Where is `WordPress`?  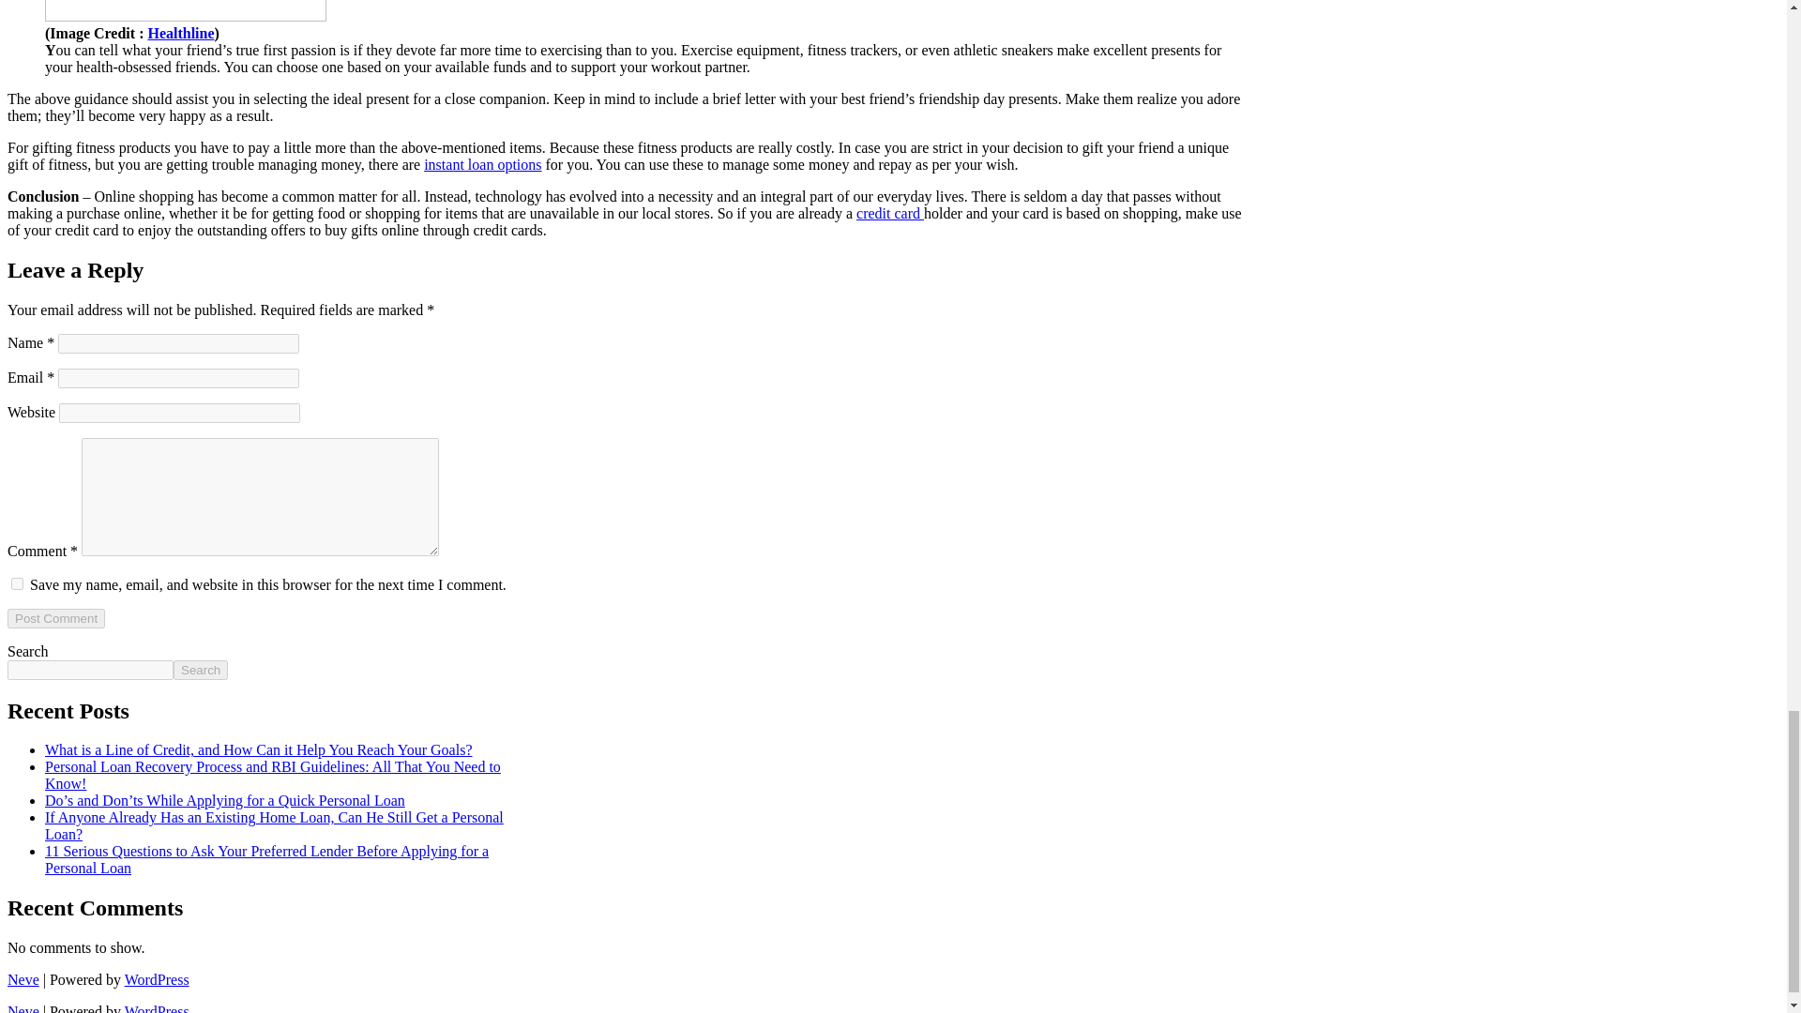
WordPress is located at coordinates (156, 979).